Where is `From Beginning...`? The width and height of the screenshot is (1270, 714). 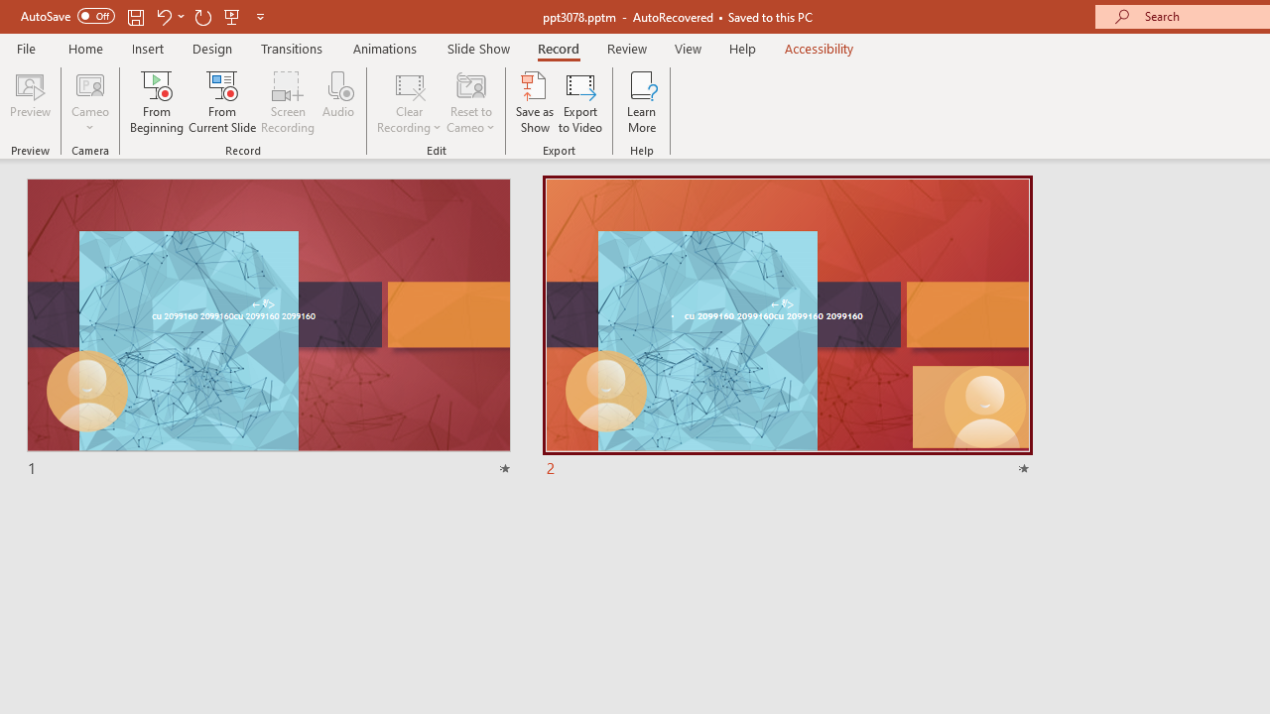 From Beginning... is located at coordinates (157, 101).